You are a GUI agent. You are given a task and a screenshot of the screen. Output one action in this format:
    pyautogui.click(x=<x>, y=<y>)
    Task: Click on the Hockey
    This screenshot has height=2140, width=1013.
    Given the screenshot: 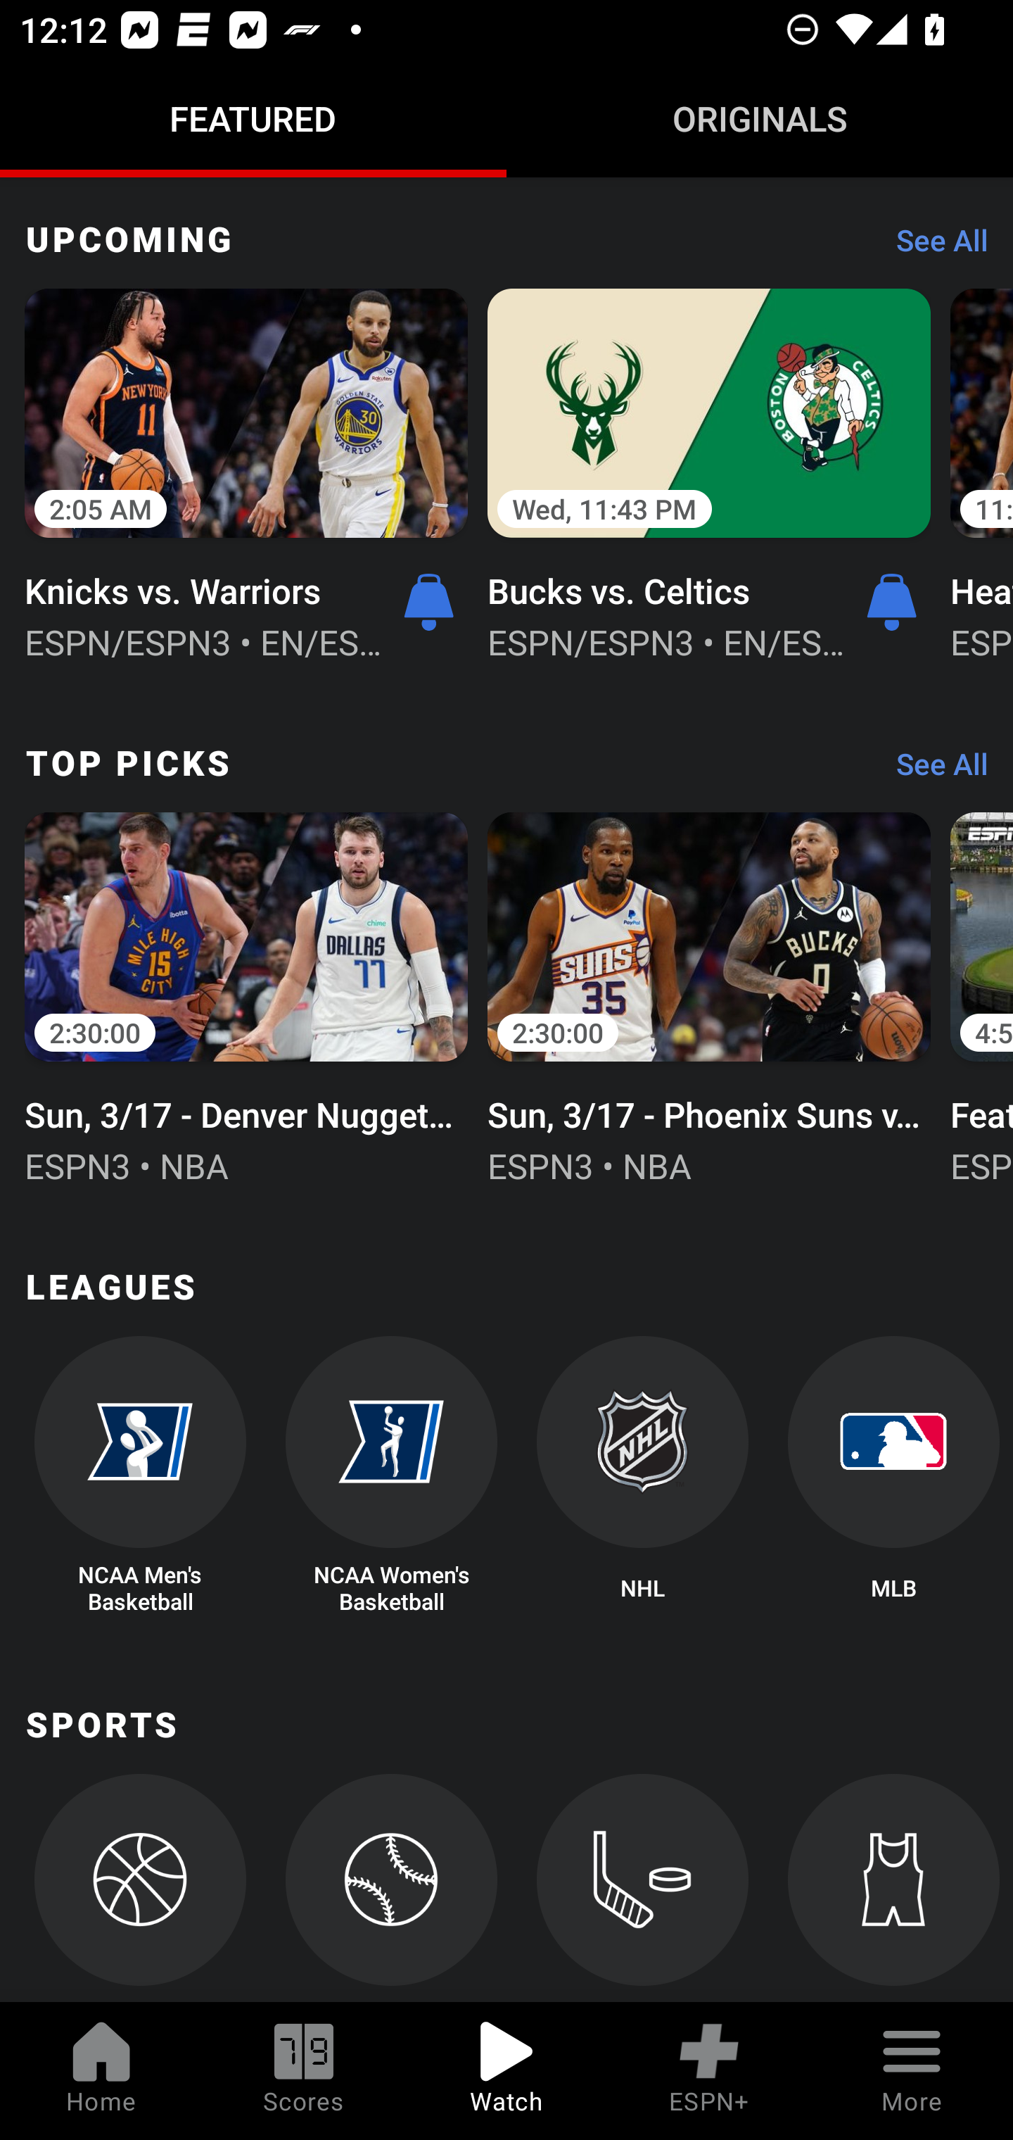 What is the action you would take?
    pyautogui.click(x=643, y=1888)
    